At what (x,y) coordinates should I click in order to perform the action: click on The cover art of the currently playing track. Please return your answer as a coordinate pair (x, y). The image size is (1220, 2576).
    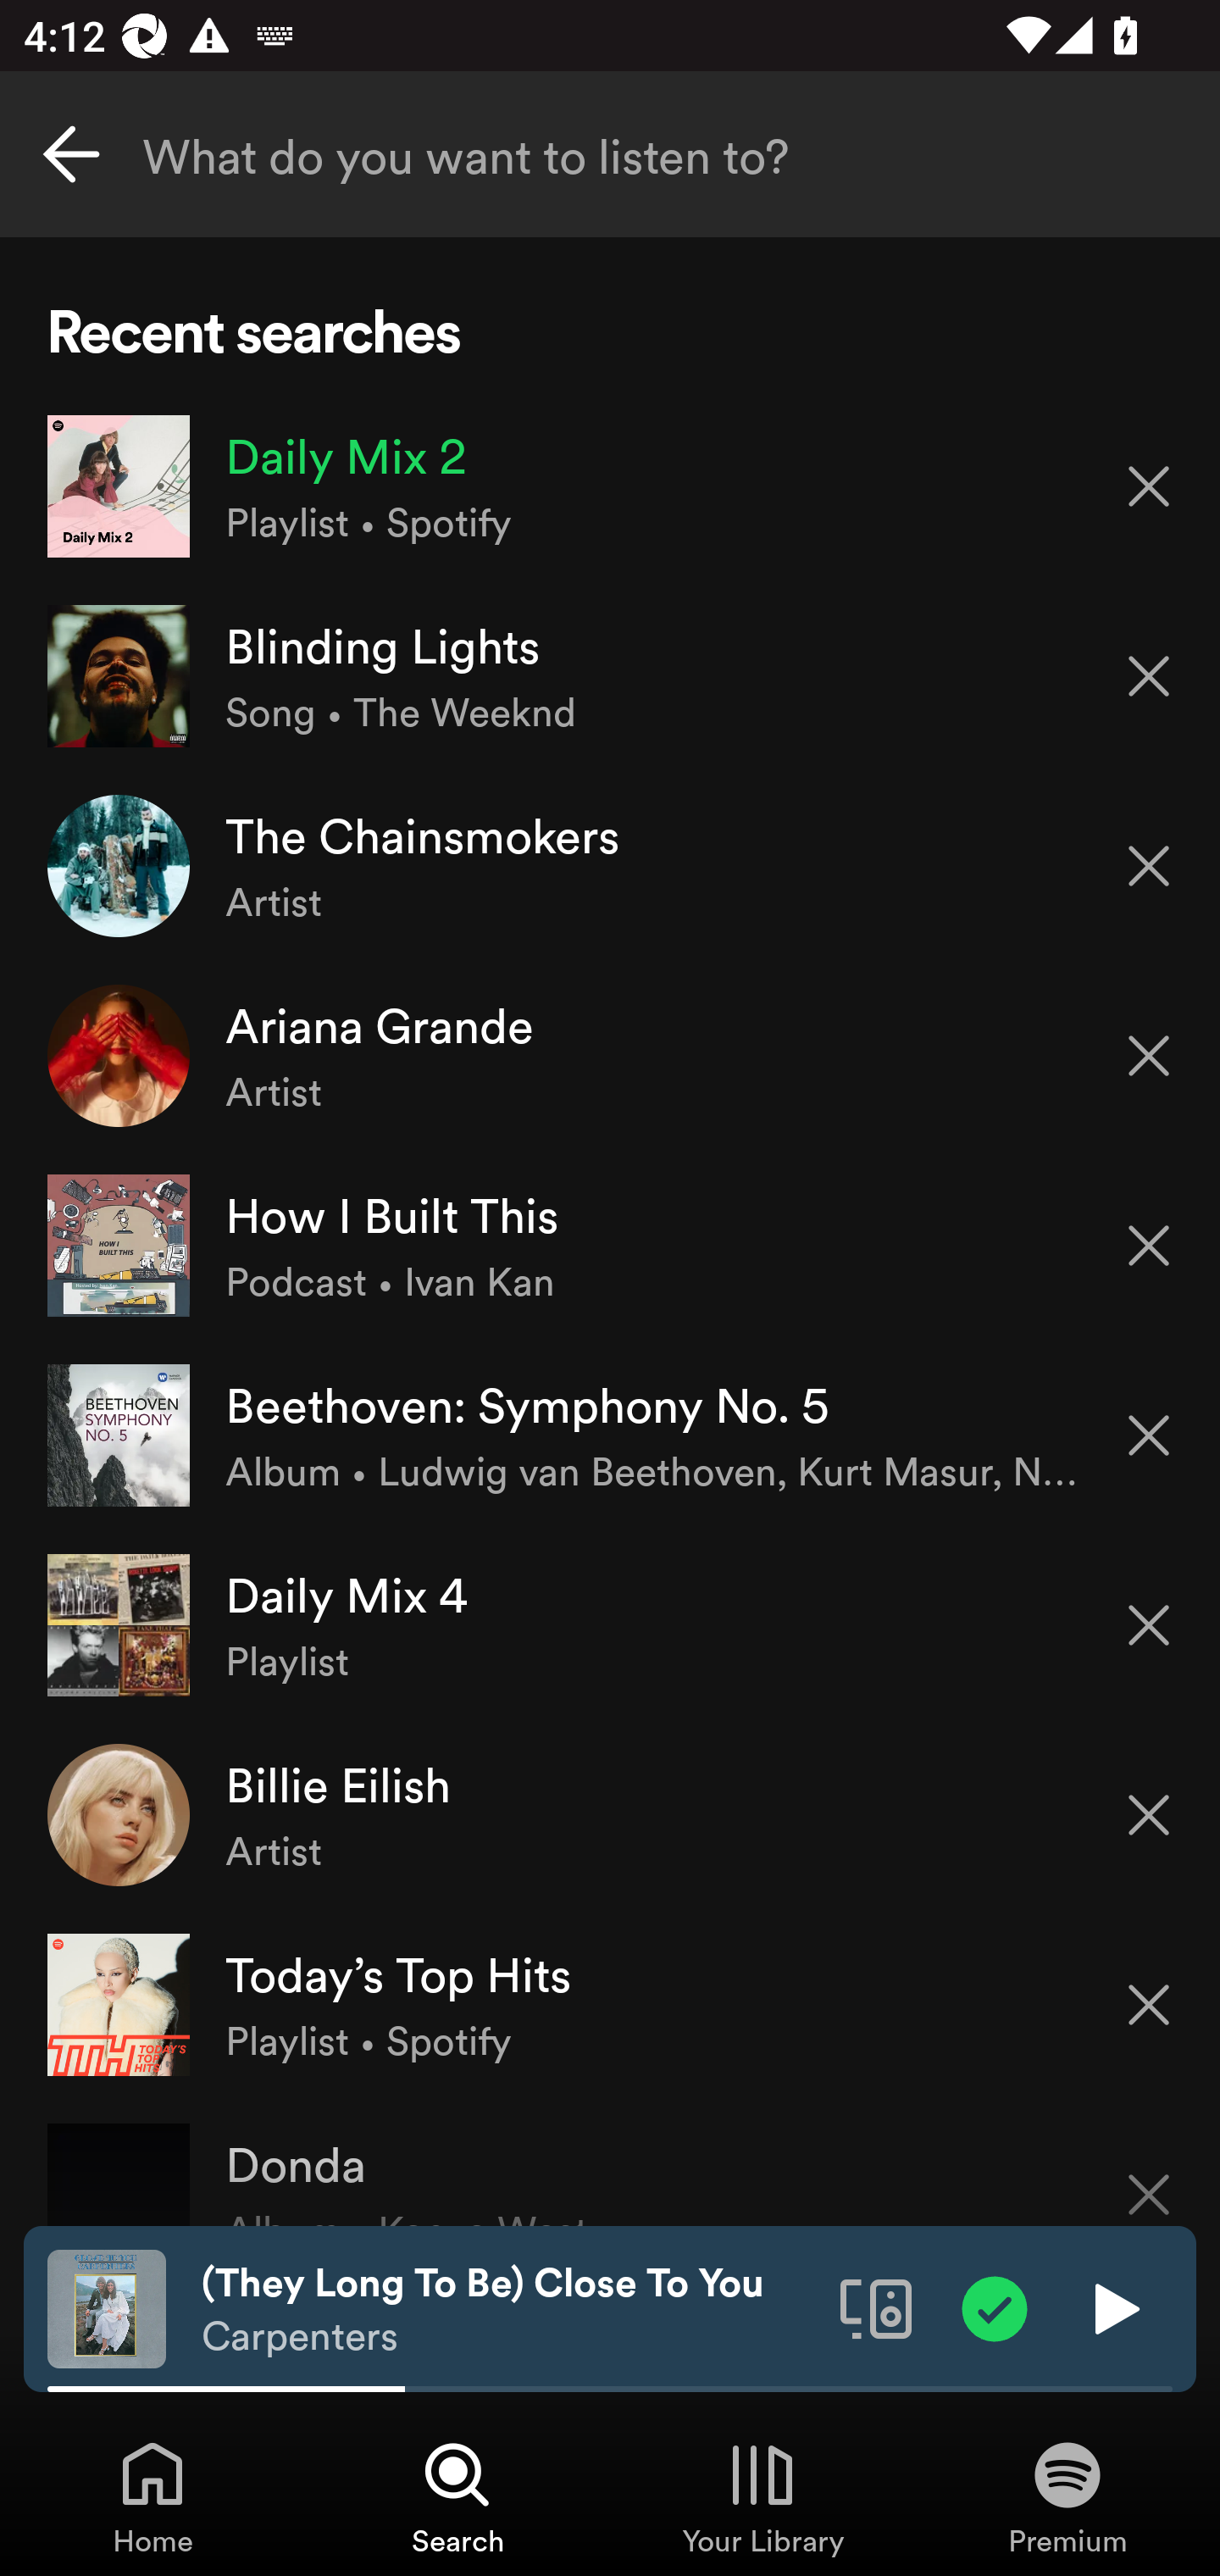
    Looking at the image, I should click on (107, 2307).